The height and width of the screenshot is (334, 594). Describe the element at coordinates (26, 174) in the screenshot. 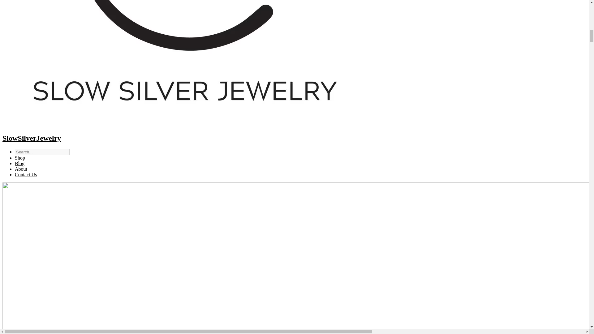

I see `Contact Us` at that location.